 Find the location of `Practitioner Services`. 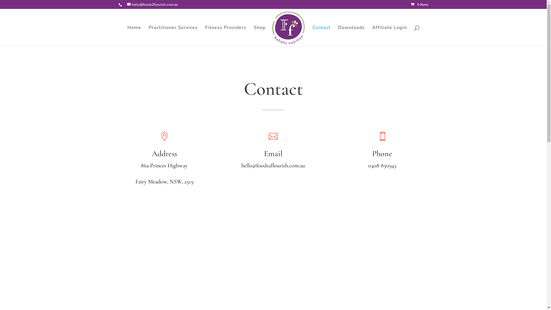

Practitioner Services is located at coordinates (173, 36).